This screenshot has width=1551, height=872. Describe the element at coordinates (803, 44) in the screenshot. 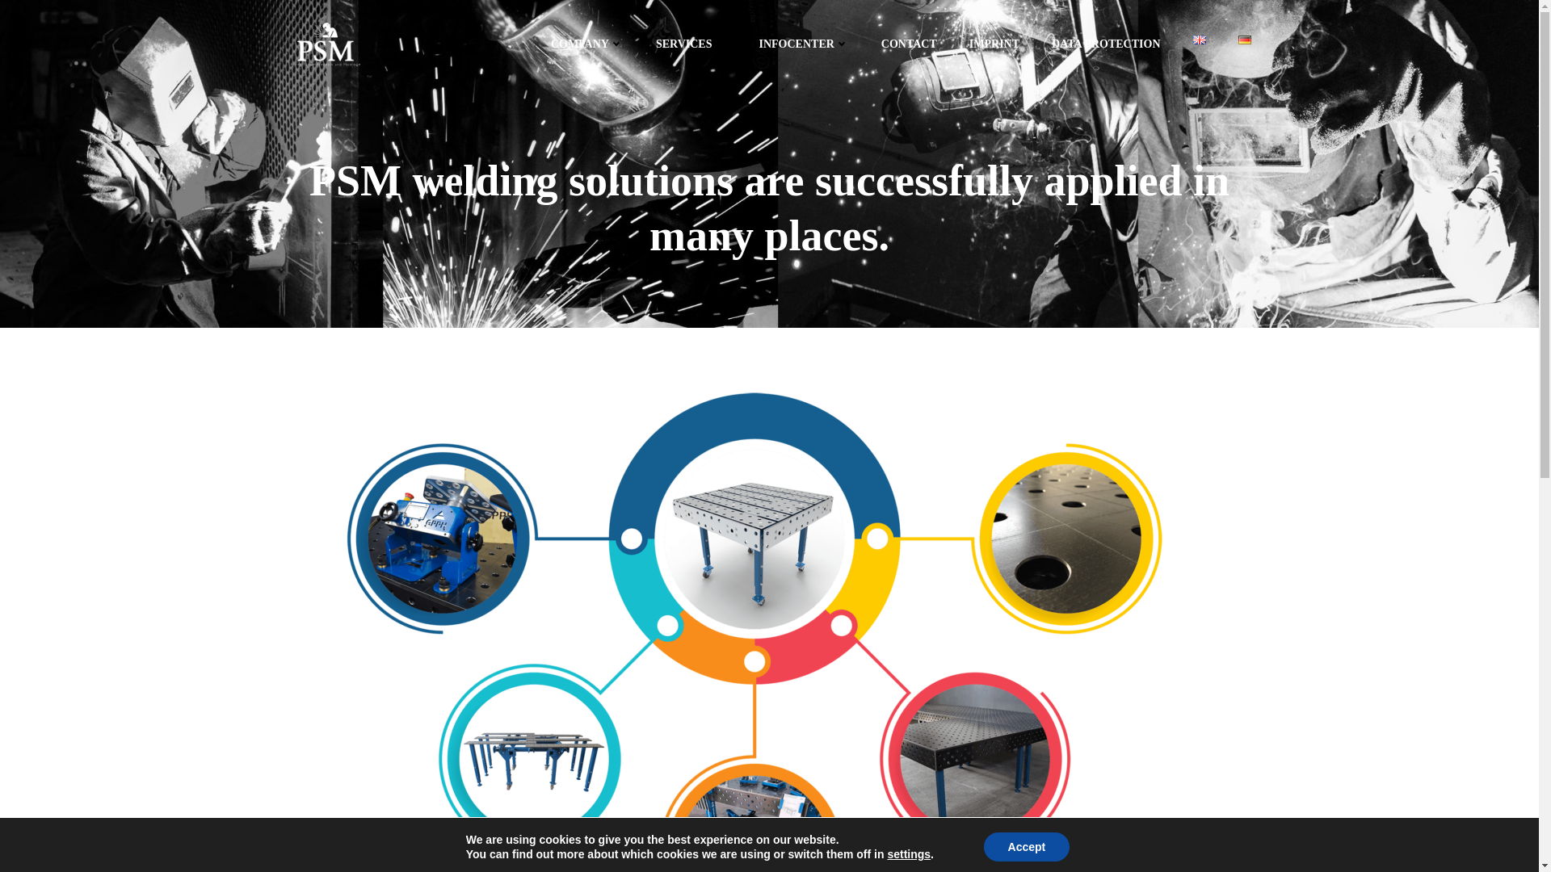

I see `INFOCENTER` at that location.